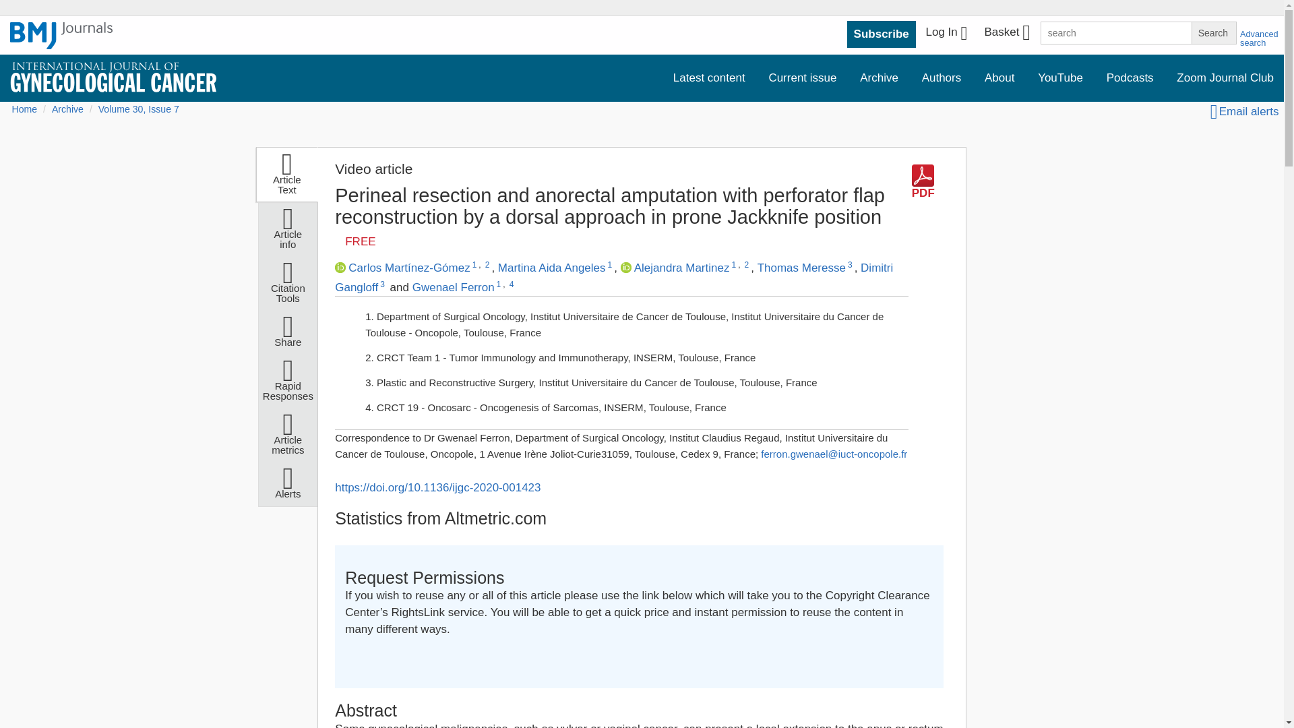 This screenshot has height=728, width=1294. What do you see at coordinates (1213, 32) in the screenshot?
I see `Search` at bounding box center [1213, 32].